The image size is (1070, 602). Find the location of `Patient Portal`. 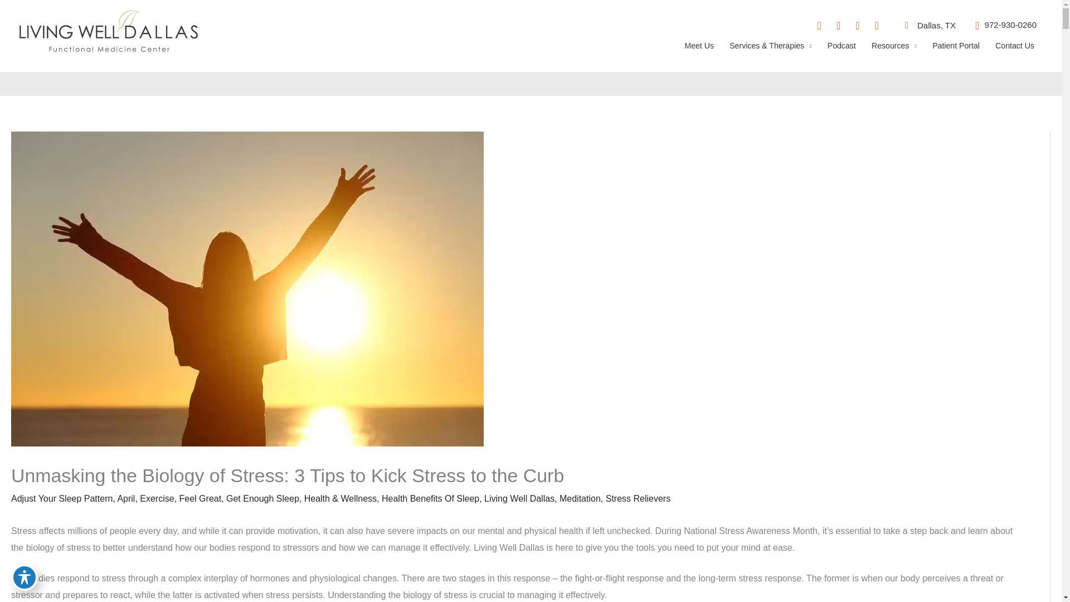

Patient Portal is located at coordinates (956, 51).